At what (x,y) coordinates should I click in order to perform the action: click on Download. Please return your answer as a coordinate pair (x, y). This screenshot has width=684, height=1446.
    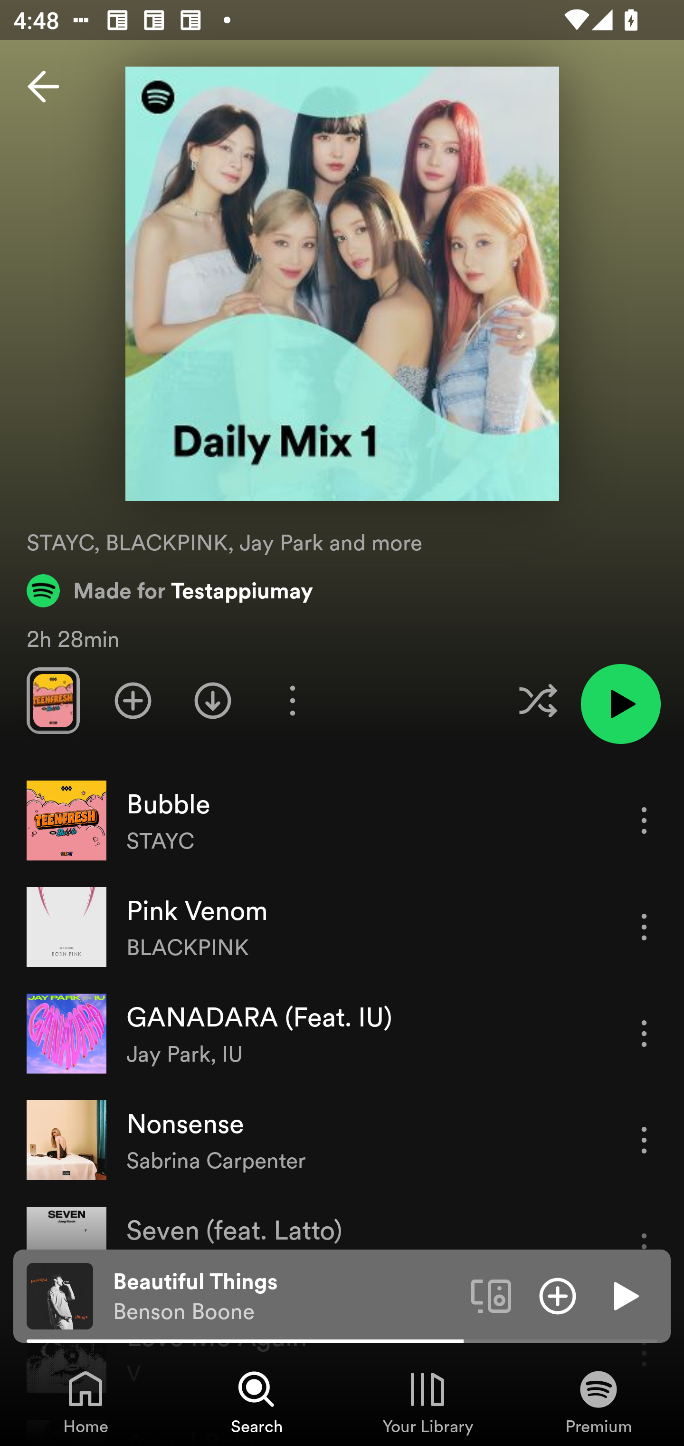
    Looking at the image, I should click on (213, 700).